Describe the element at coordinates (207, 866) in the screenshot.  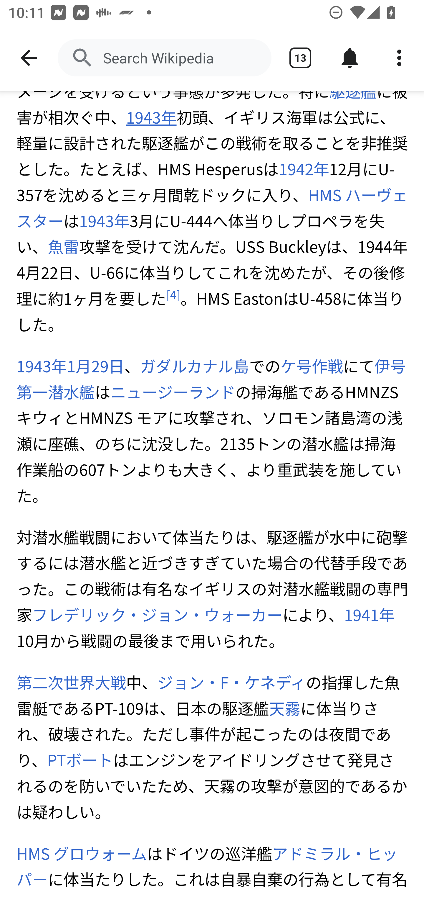
I see `アドミラル・ヒッパー` at that location.